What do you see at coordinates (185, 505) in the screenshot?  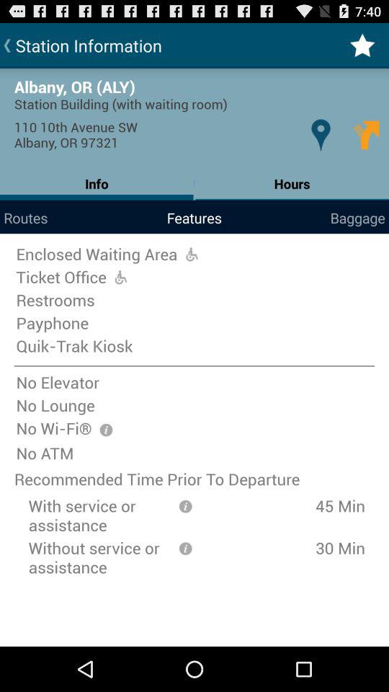 I see `informationmation` at bounding box center [185, 505].